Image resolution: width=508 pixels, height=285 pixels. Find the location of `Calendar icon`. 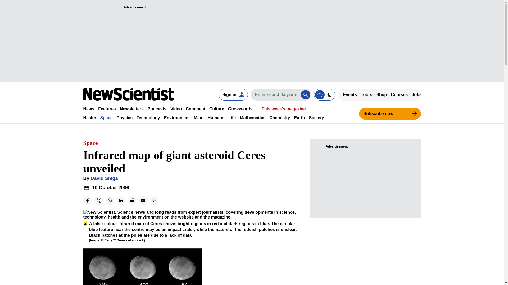

Calendar icon is located at coordinates (86, 187).